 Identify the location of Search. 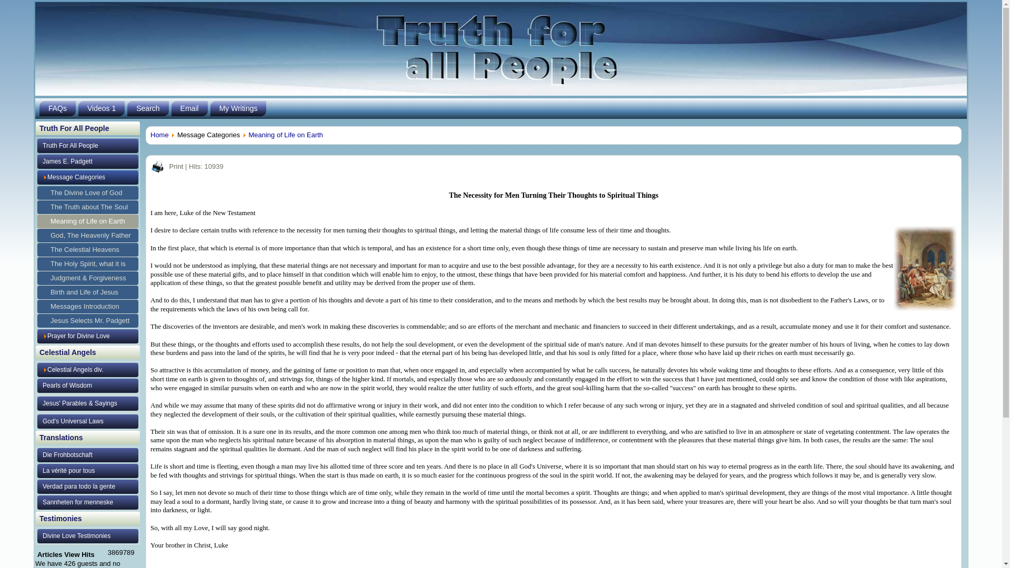
(147, 108).